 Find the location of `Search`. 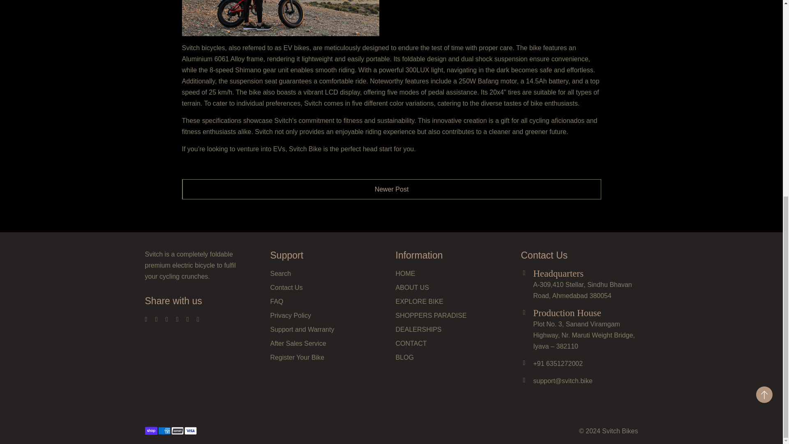

Search is located at coordinates (281, 275).